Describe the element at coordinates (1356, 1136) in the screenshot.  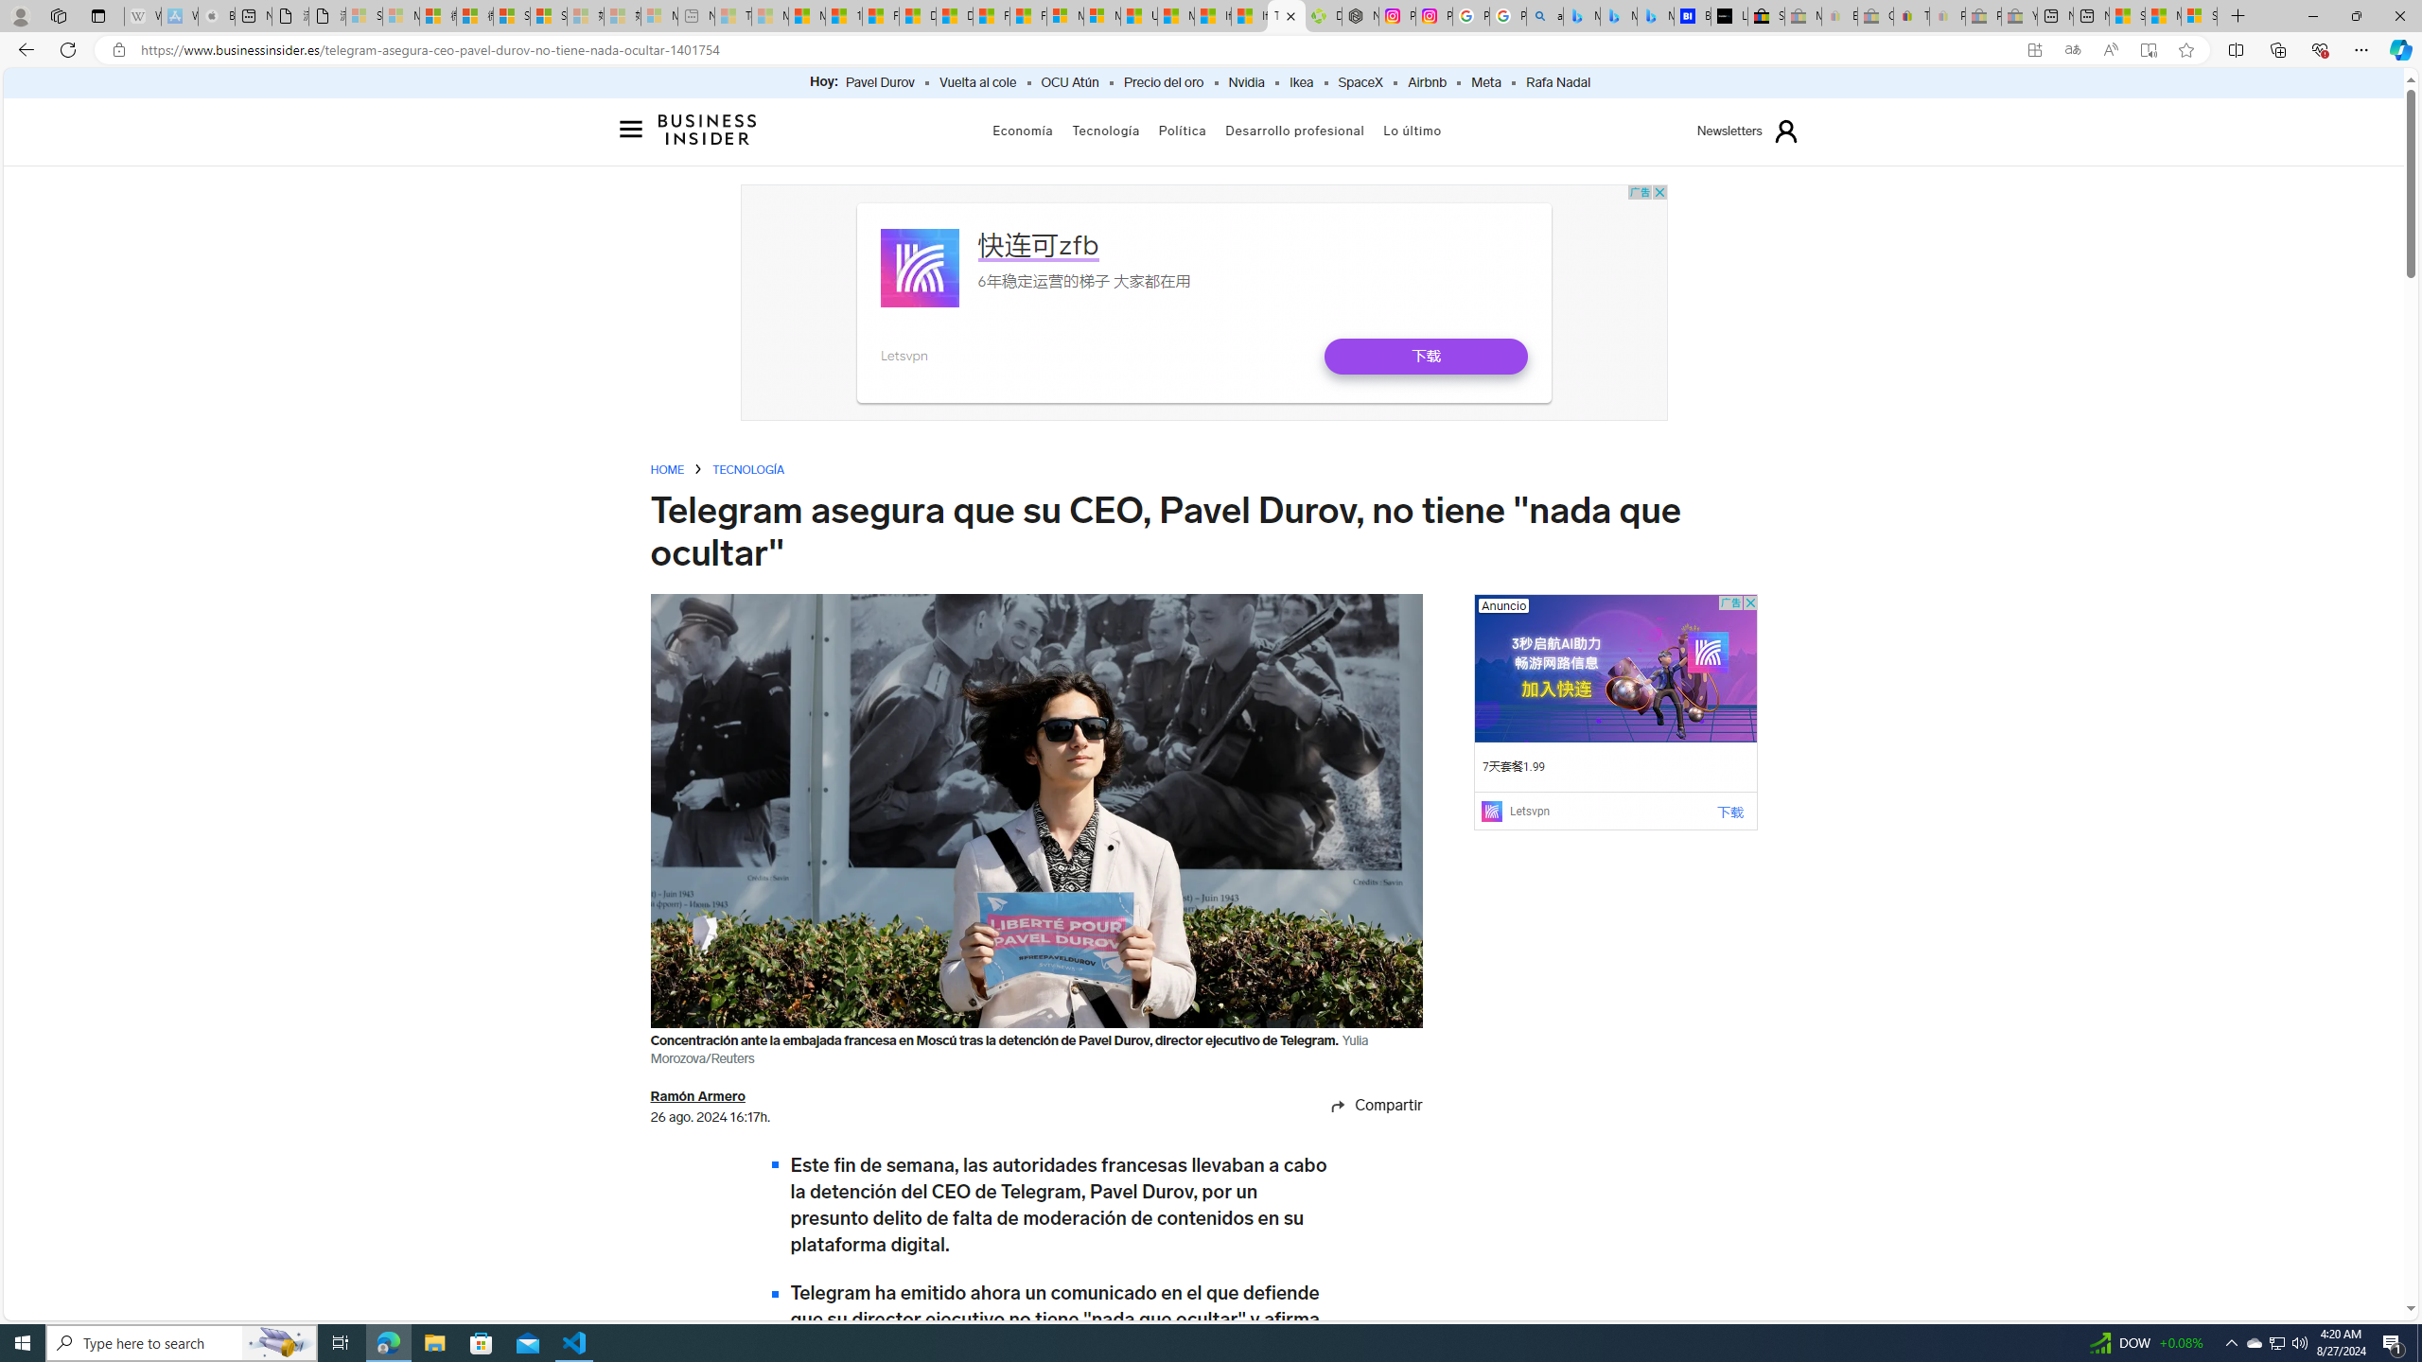
I see `Facebook` at that location.